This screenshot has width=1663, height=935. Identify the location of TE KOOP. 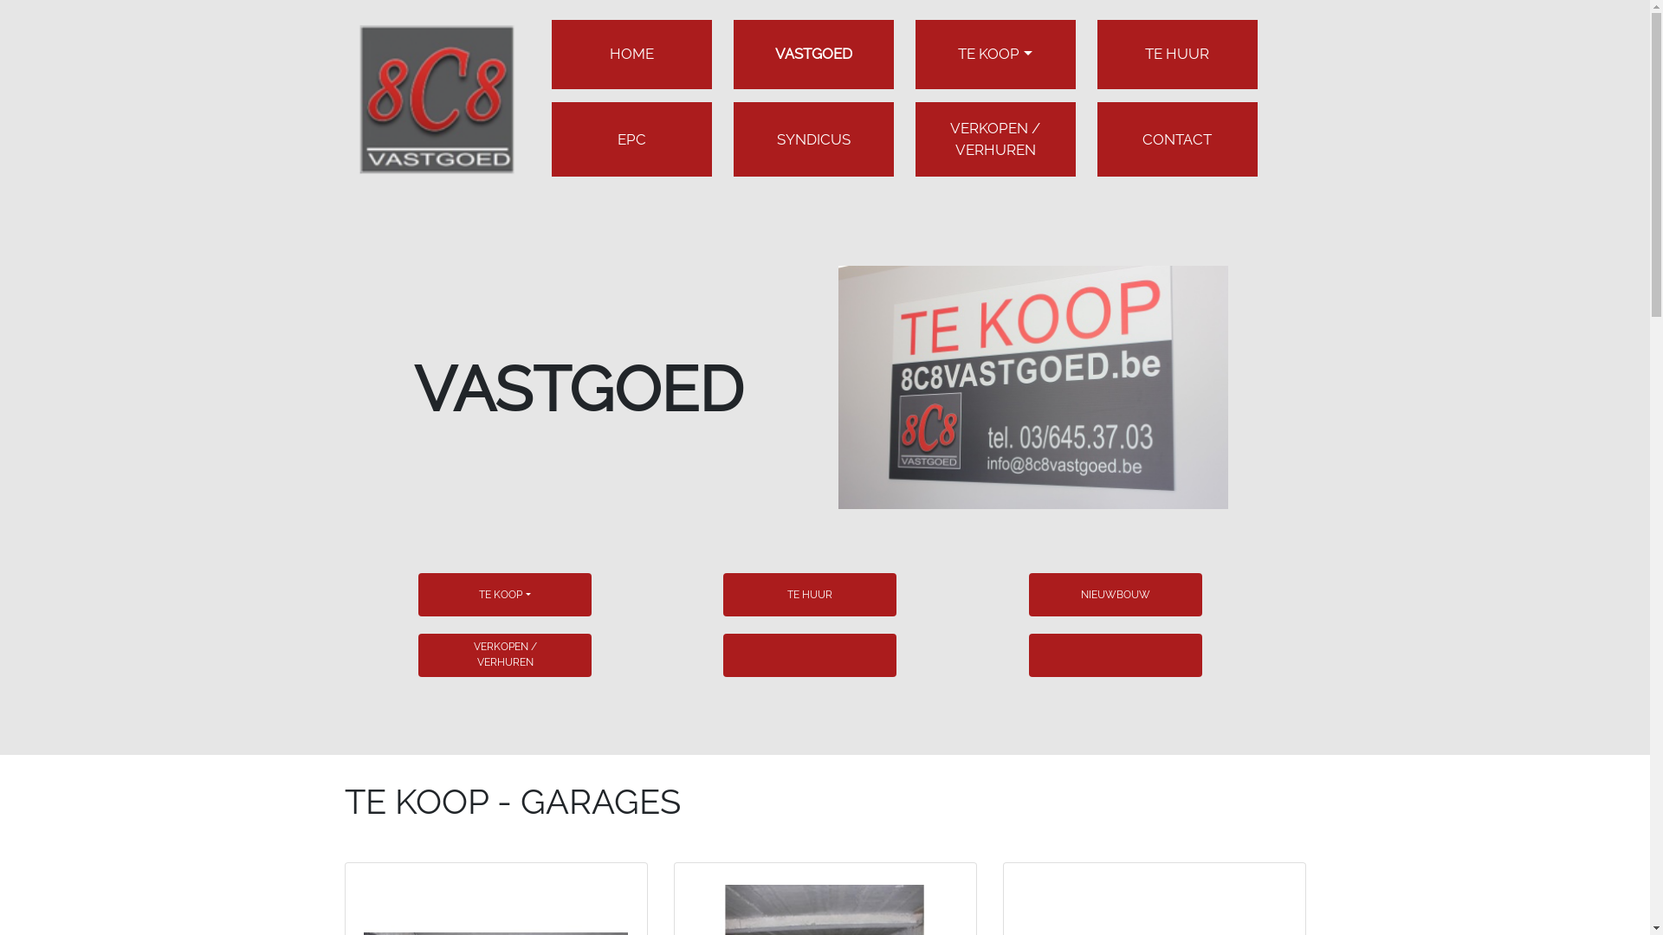
(504, 595).